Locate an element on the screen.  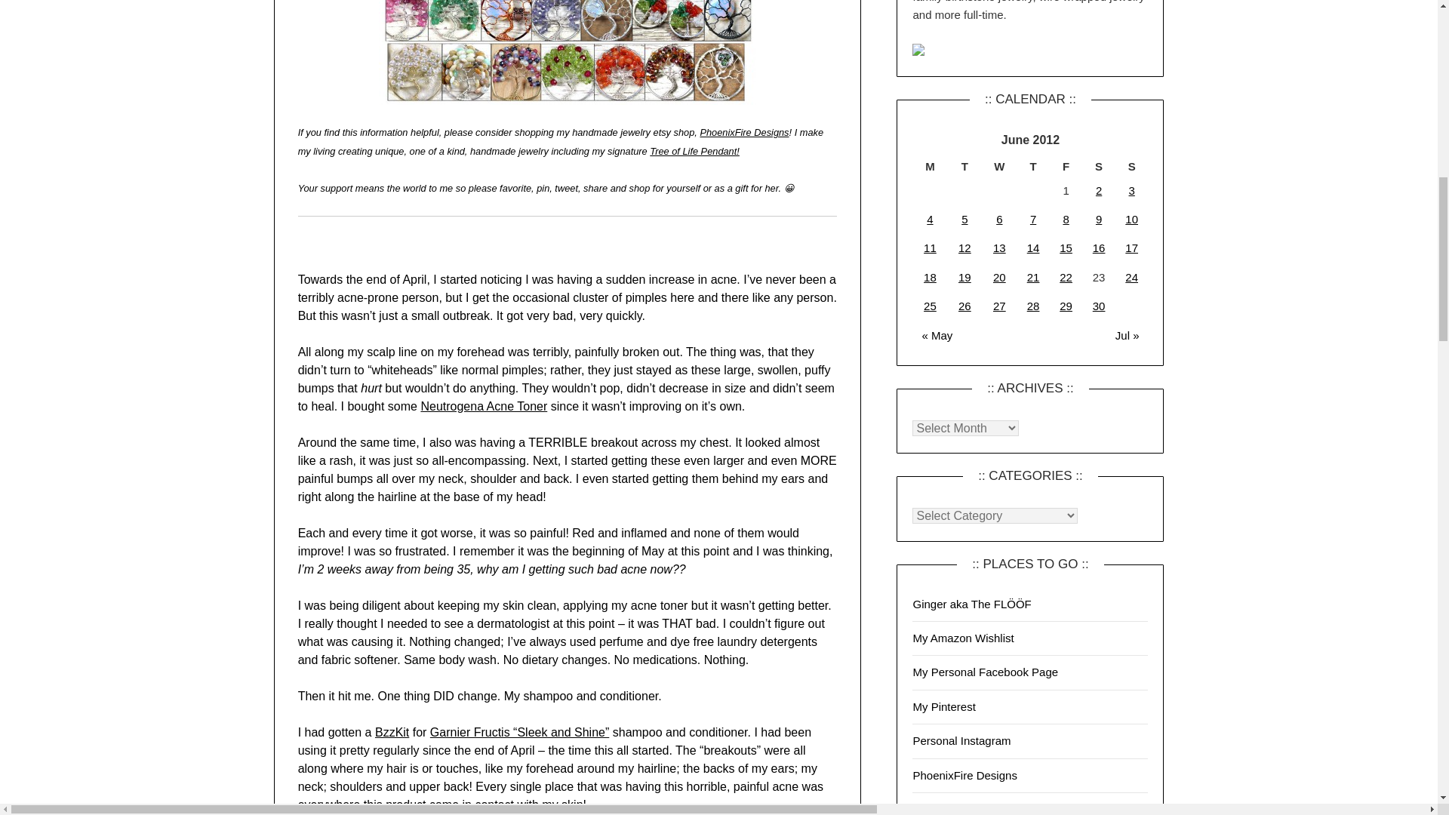
Neutrogena Acne Toner is located at coordinates (483, 406).